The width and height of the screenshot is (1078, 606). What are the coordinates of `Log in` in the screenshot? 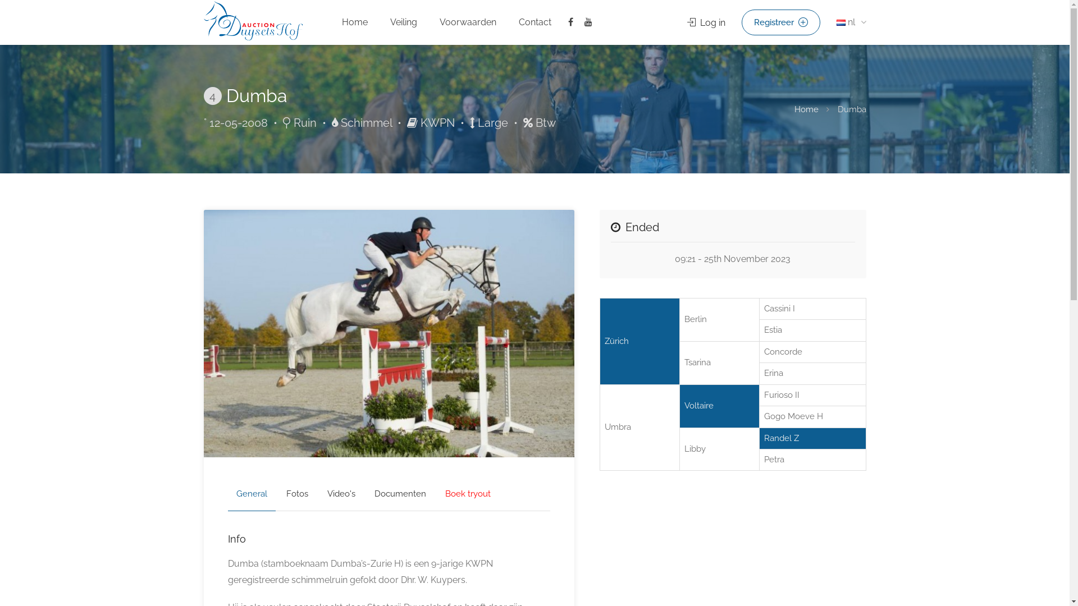 It's located at (706, 22).